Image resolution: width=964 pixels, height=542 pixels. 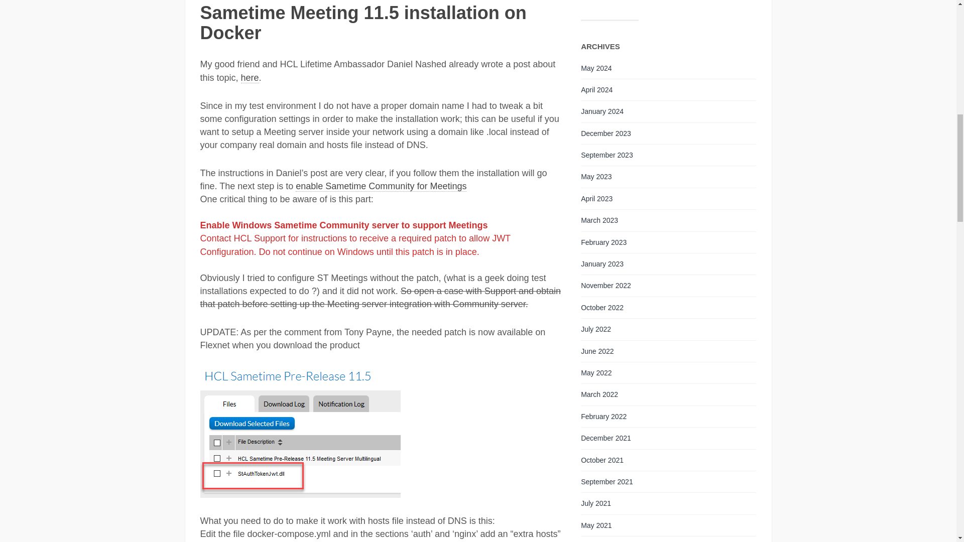 I want to click on March 2023, so click(x=599, y=220).